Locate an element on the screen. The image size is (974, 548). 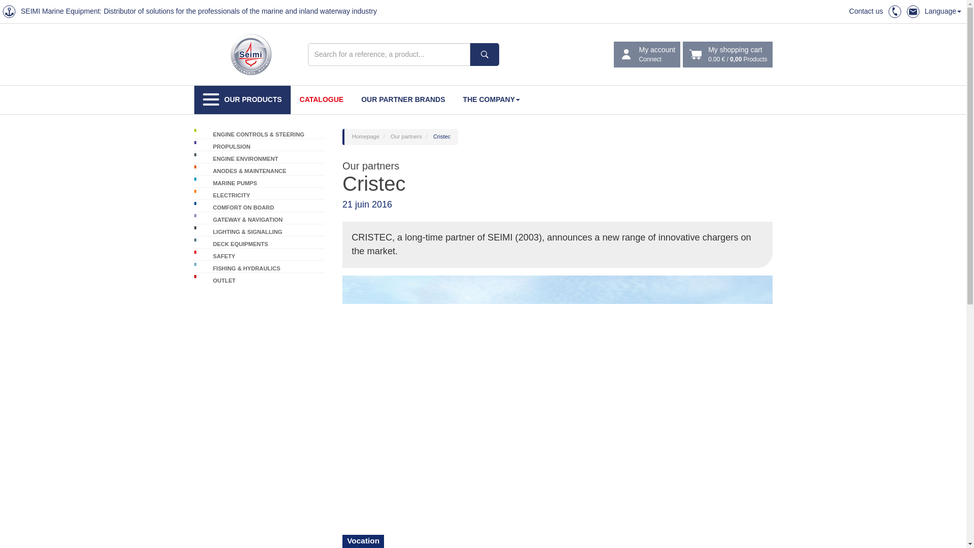
Contact us is located at coordinates (403, 99).